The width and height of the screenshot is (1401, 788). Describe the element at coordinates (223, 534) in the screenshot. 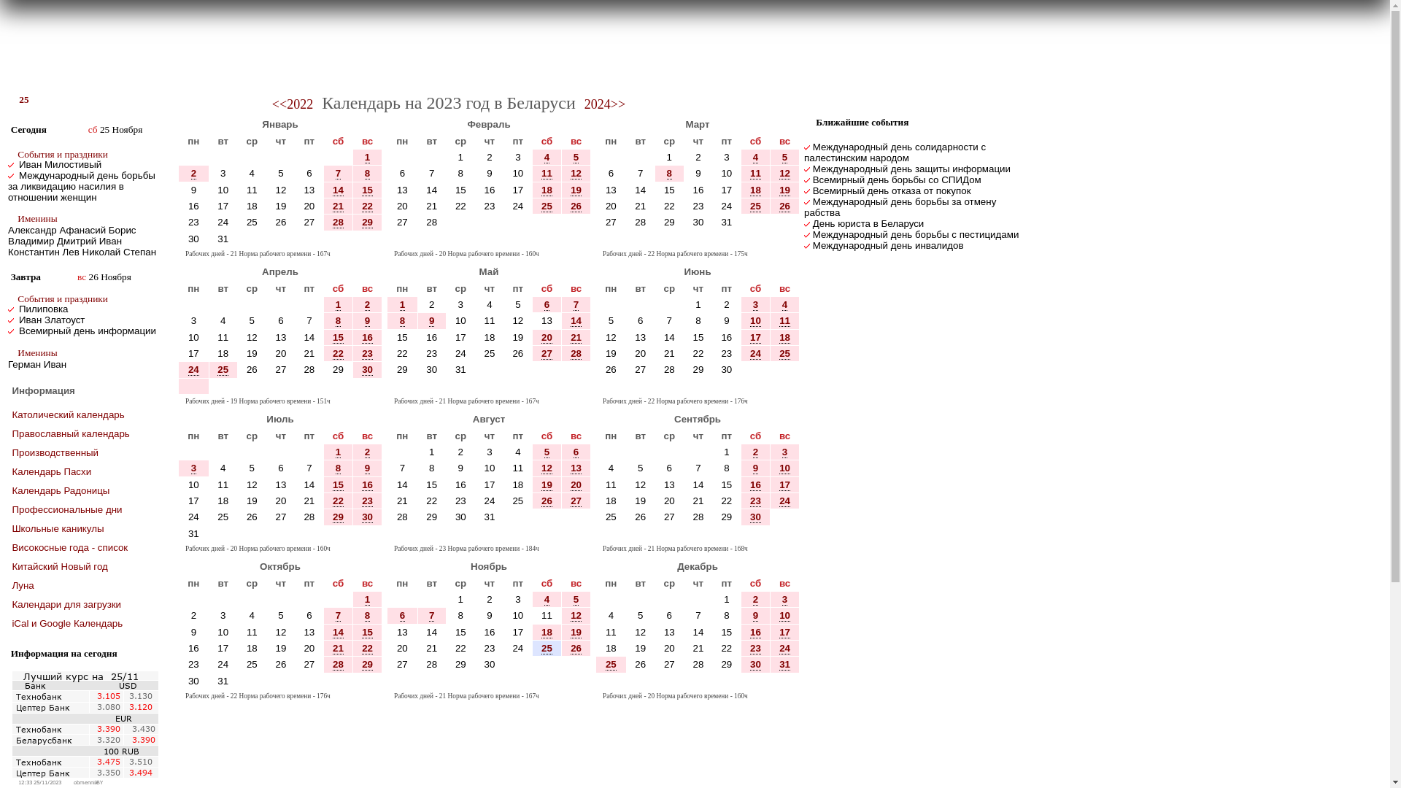

I see ` ` at that location.